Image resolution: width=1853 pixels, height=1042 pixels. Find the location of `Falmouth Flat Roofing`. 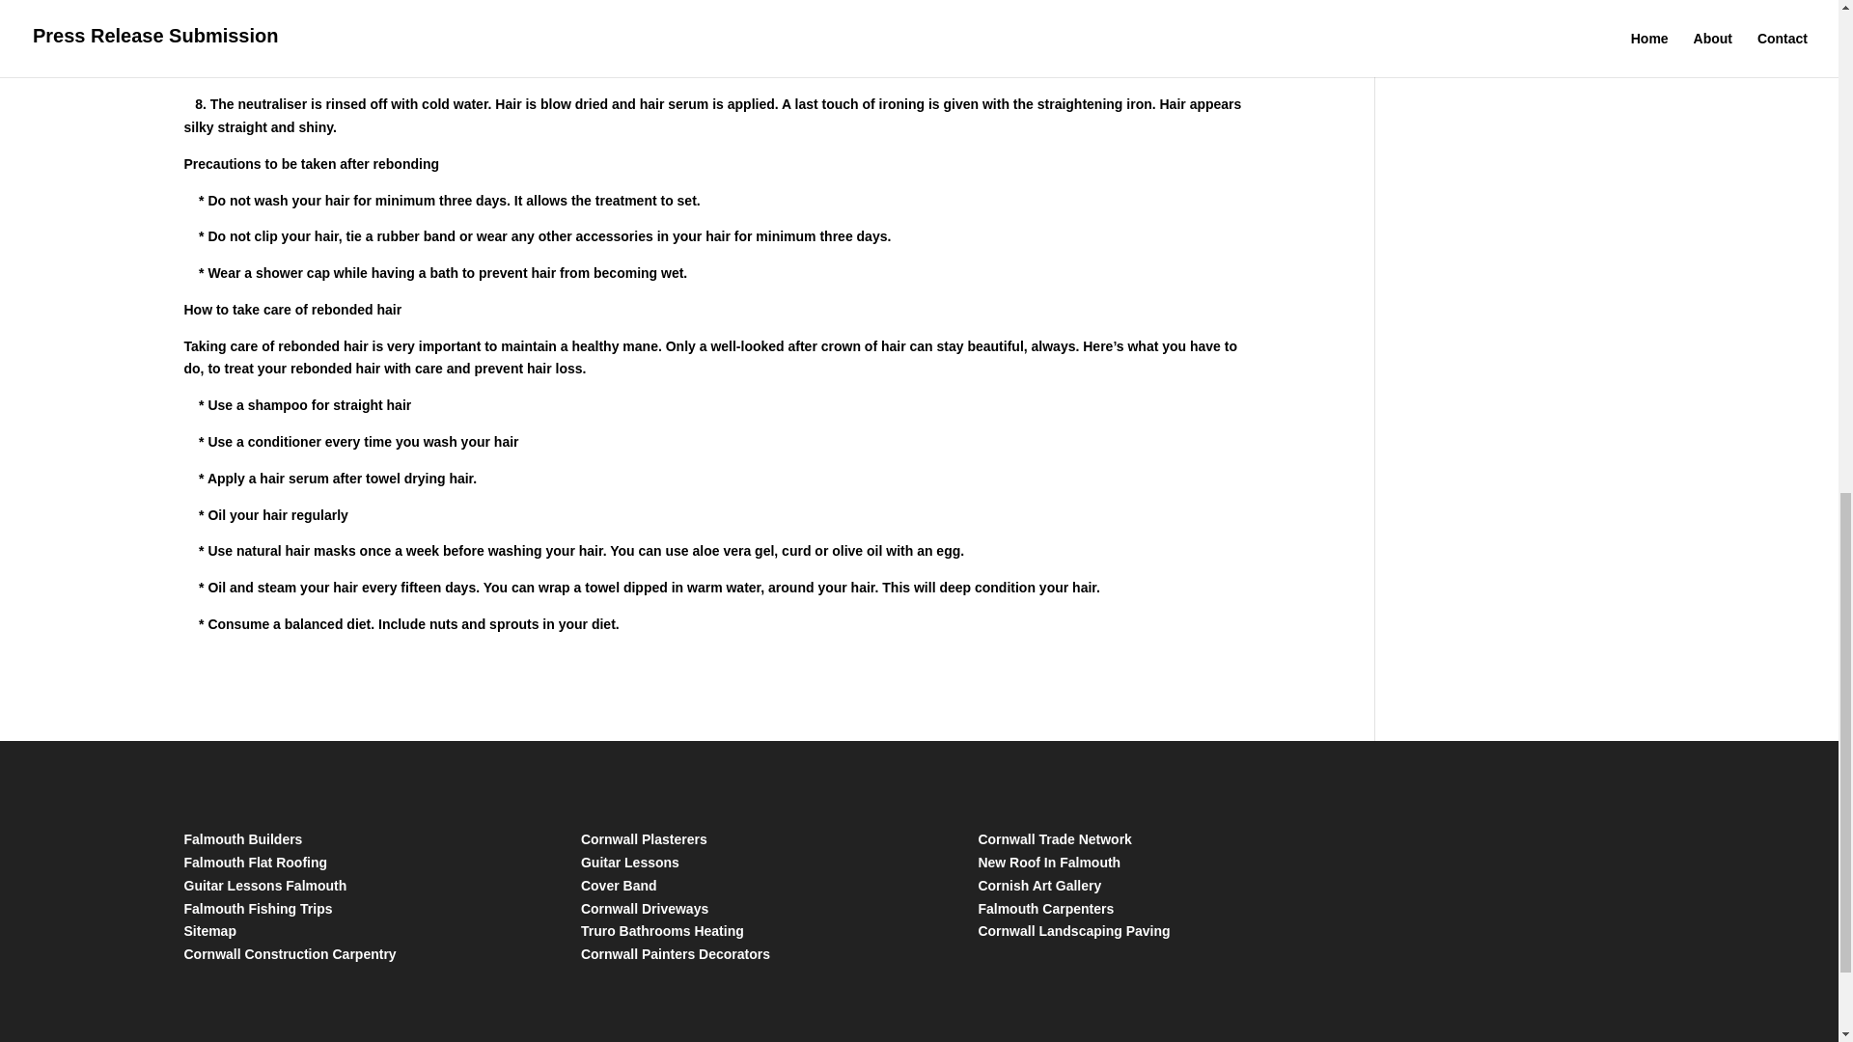

Falmouth Flat Roofing is located at coordinates (255, 862).